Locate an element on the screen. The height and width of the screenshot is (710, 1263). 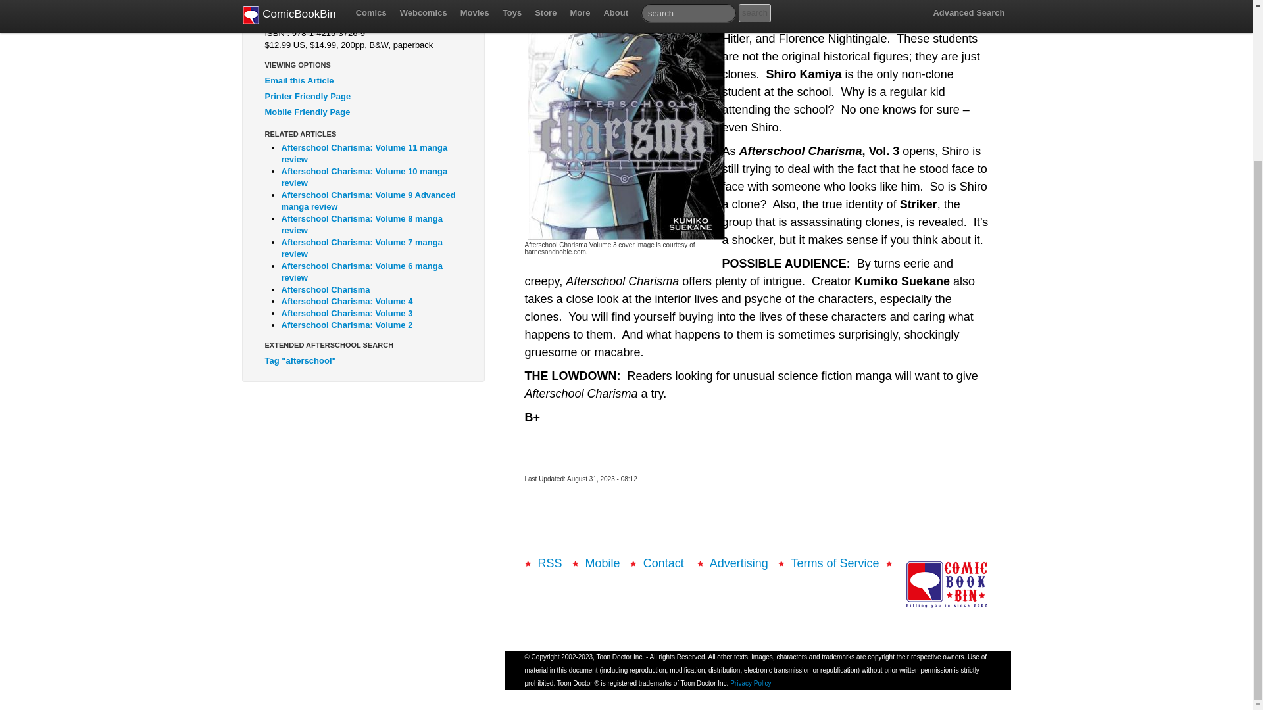
RSS is located at coordinates (550, 563).